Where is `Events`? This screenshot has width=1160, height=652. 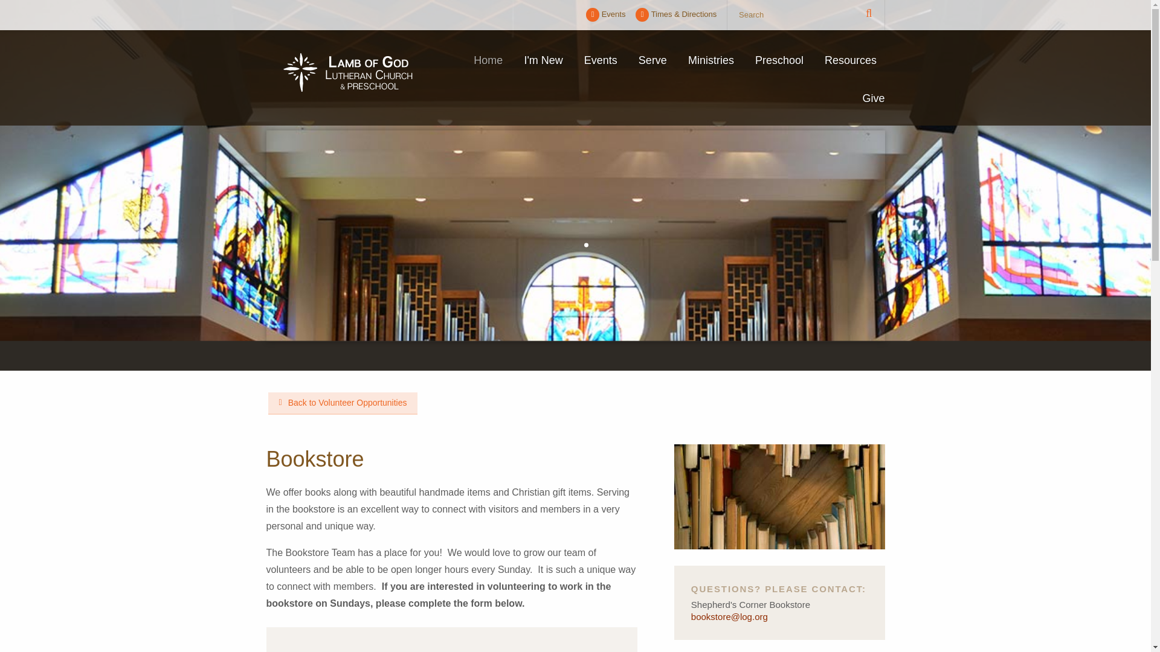
Events is located at coordinates (600, 68).